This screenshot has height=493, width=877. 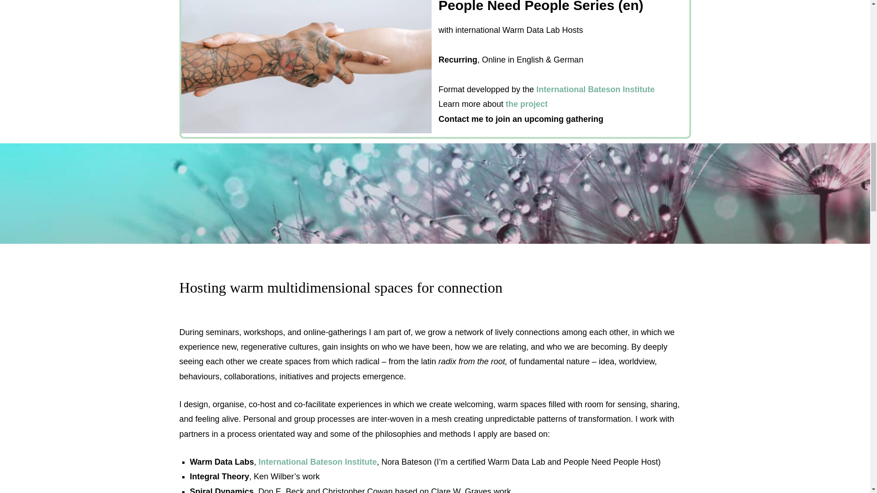 What do you see at coordinates (526, 104) in the screenshot?
I see `the project` at bounding box center [526, 104].